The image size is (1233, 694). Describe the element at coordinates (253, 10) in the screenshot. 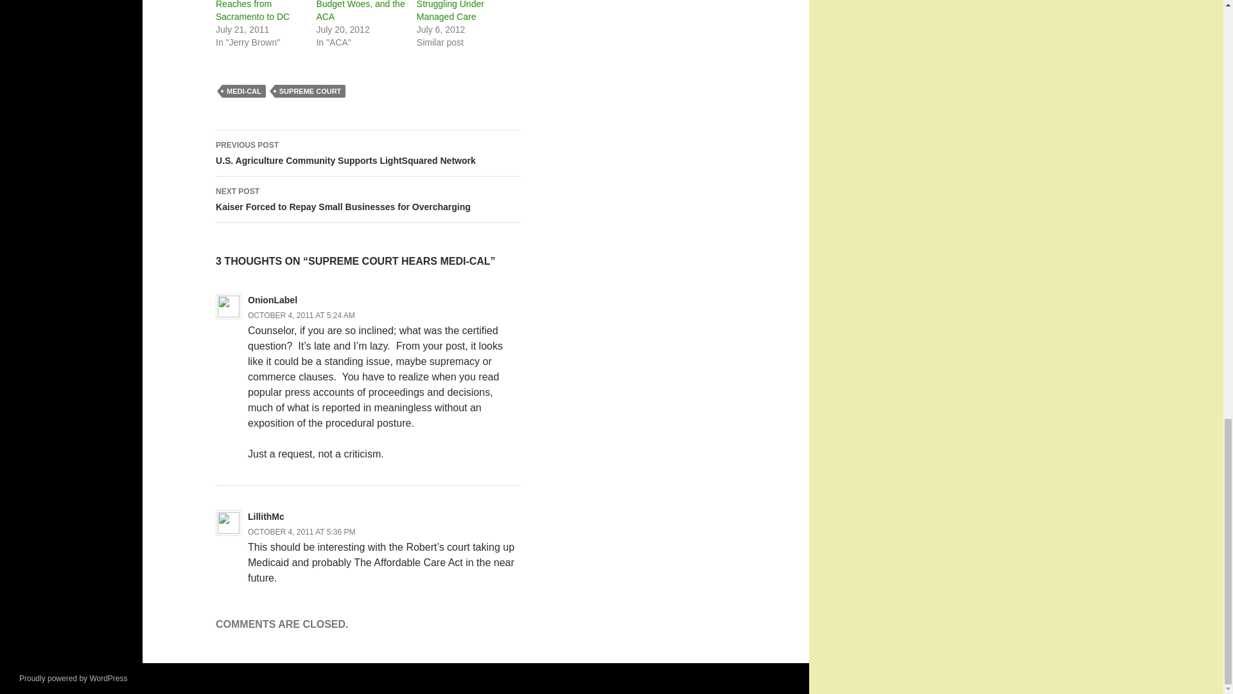

I see `Medicaid Fight Reaches from Sacramento to DC` at that location.